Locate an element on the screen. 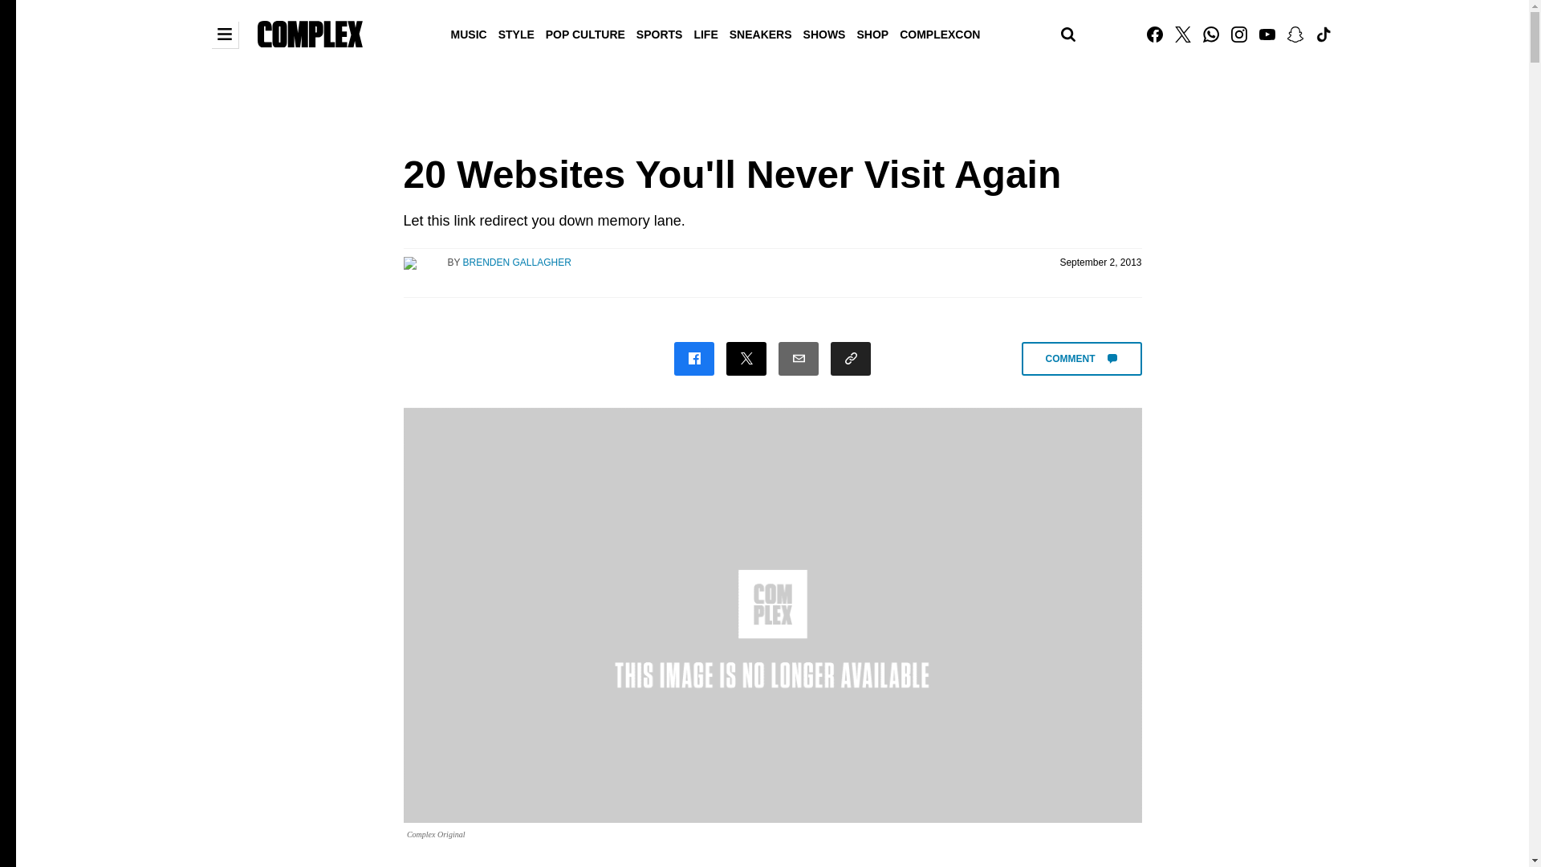  SPORTS is located at coordinates (660, 33).